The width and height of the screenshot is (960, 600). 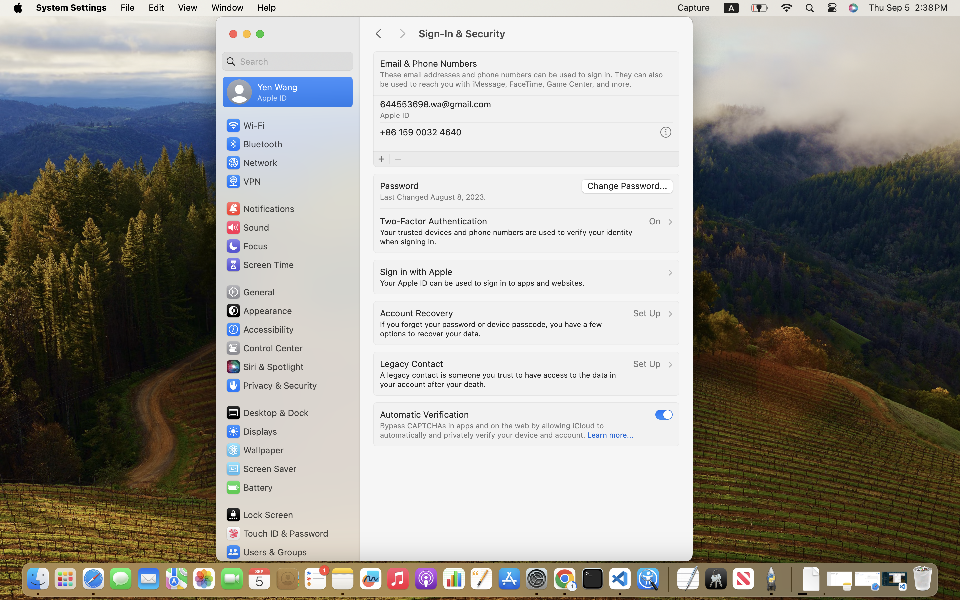 I want to click on Wi‑Fi, so click(x=245, y=125).